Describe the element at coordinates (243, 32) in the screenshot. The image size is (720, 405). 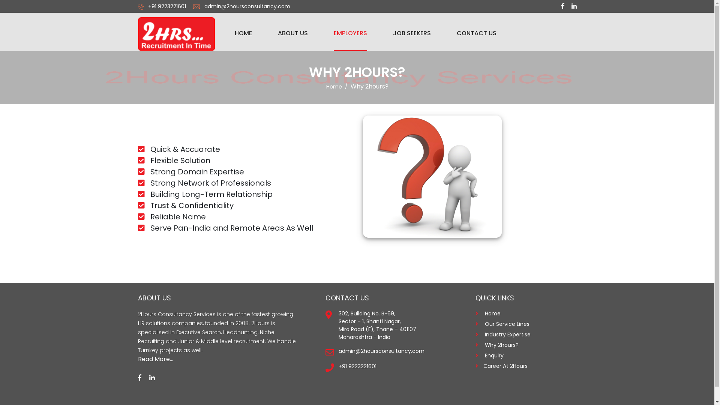
I see `HOME` at that location.